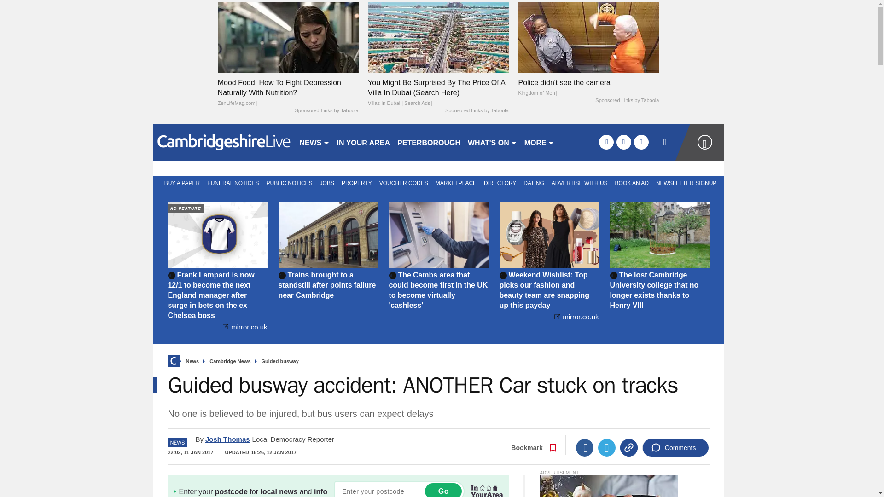 This screenshot has width=884, height=497. What do you see at coordinates (627, 100) in the screenshot?
I see `Sponsored Links by Taboola` at bounding box center [627, 100].